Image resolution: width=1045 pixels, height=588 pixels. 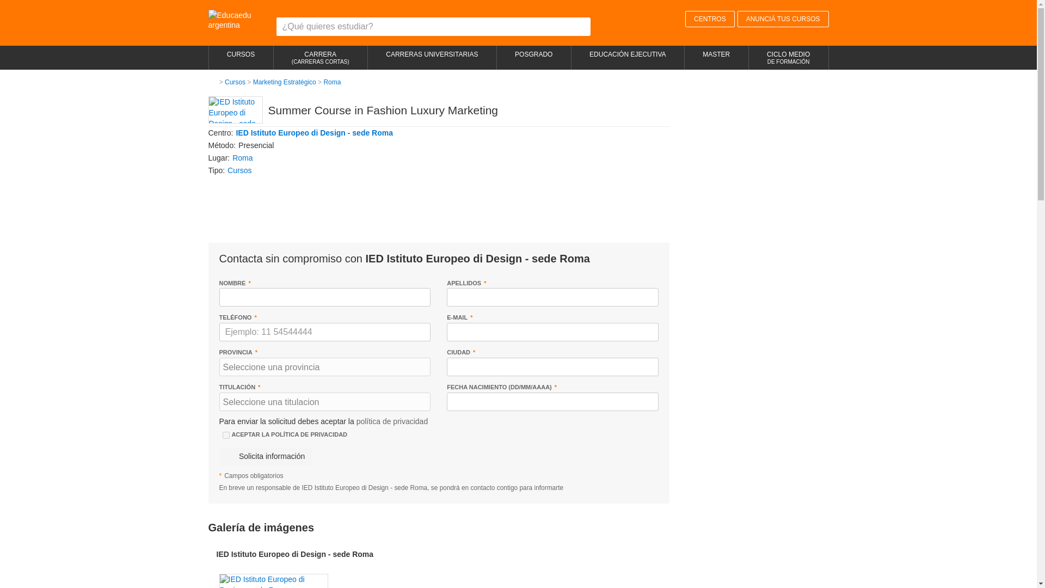 I want to click on IED Istituto Europeo di Design - sede Roma, so click(x=314, y=133).